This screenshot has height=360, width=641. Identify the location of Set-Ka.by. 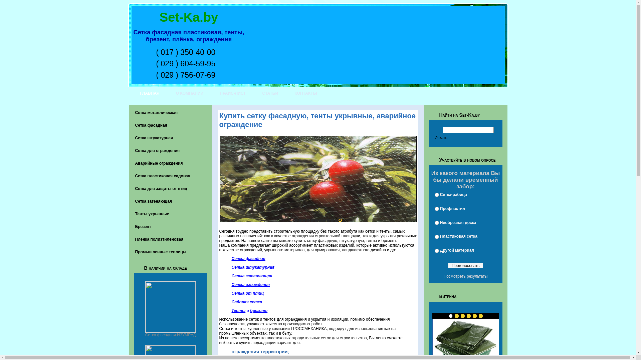
(189, 17).